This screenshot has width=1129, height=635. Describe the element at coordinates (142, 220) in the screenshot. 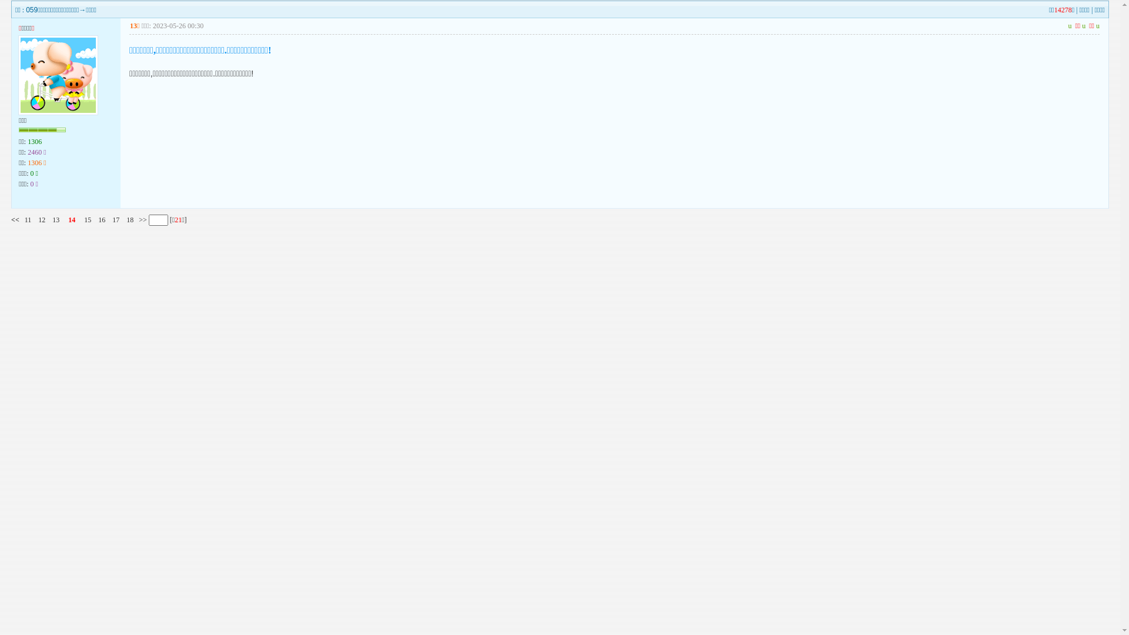

I see `>>` at that location.